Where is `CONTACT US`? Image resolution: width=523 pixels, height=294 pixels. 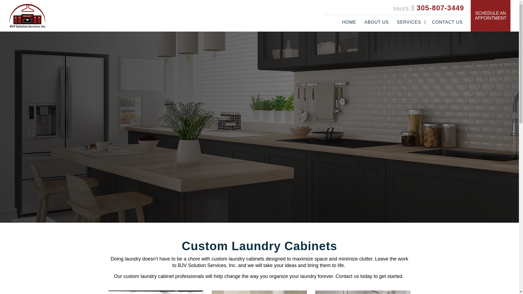
CONTACT US is located at coordinates (447, 22).